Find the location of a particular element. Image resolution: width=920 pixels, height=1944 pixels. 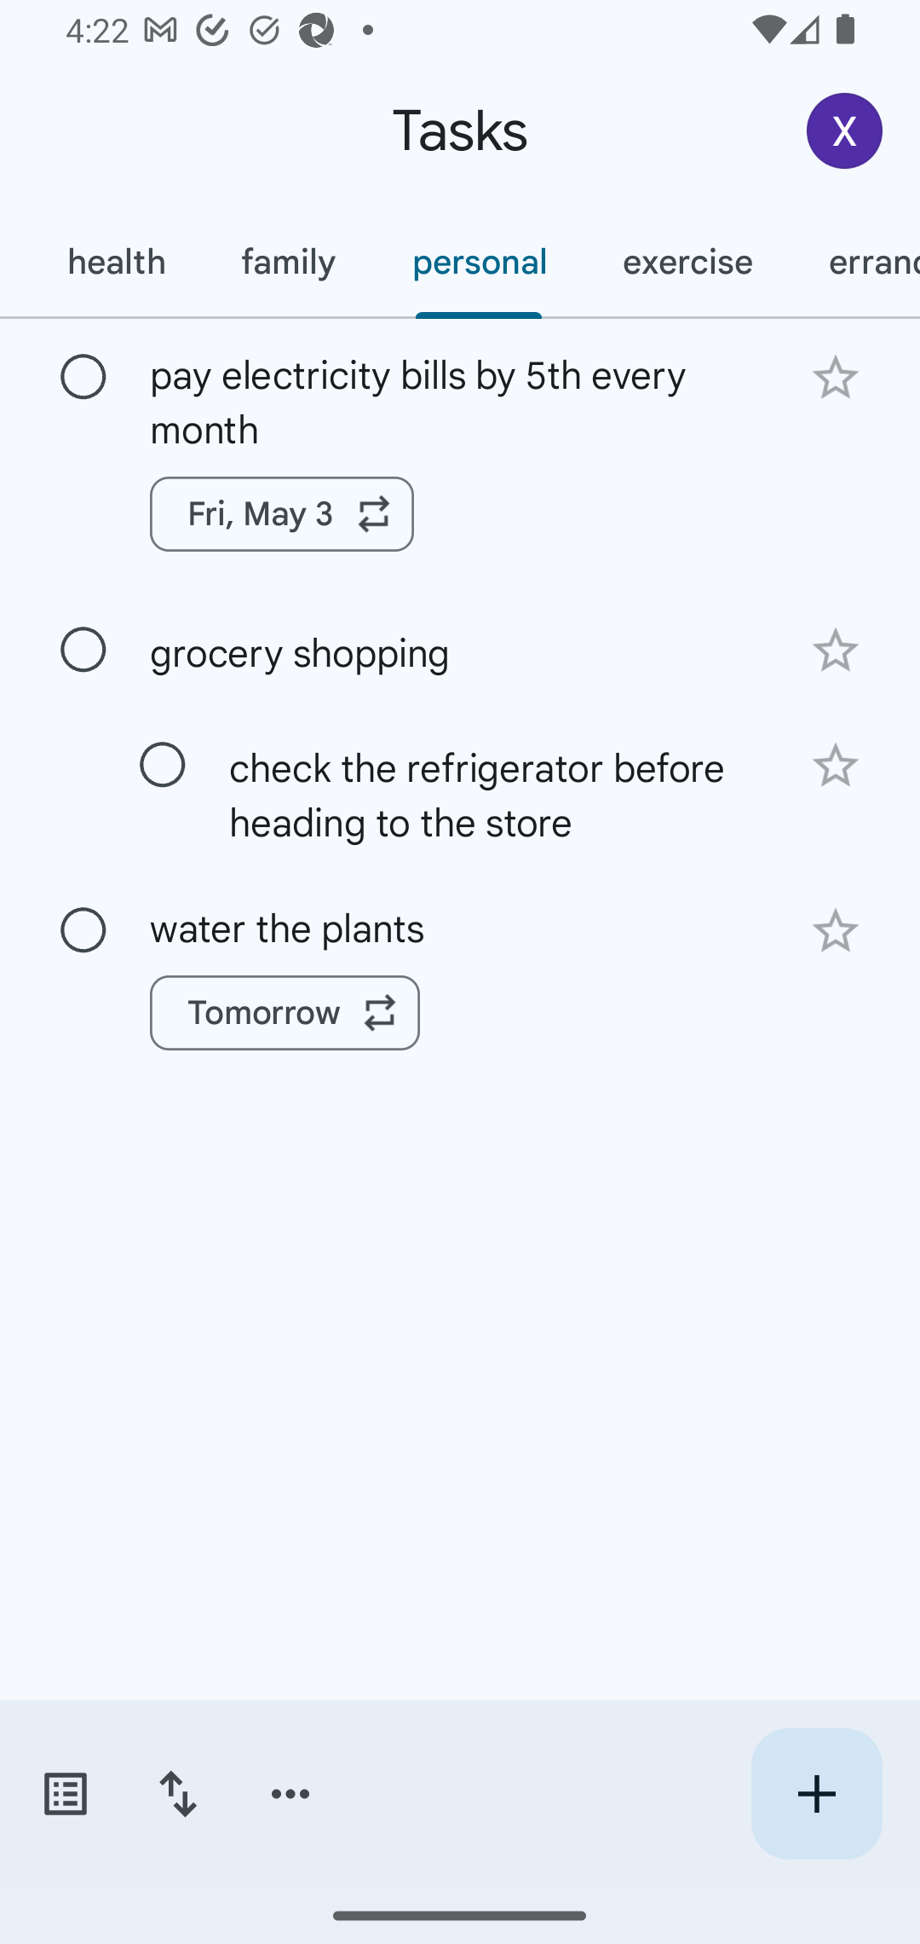

More options is located at coordinates (290, 1794).